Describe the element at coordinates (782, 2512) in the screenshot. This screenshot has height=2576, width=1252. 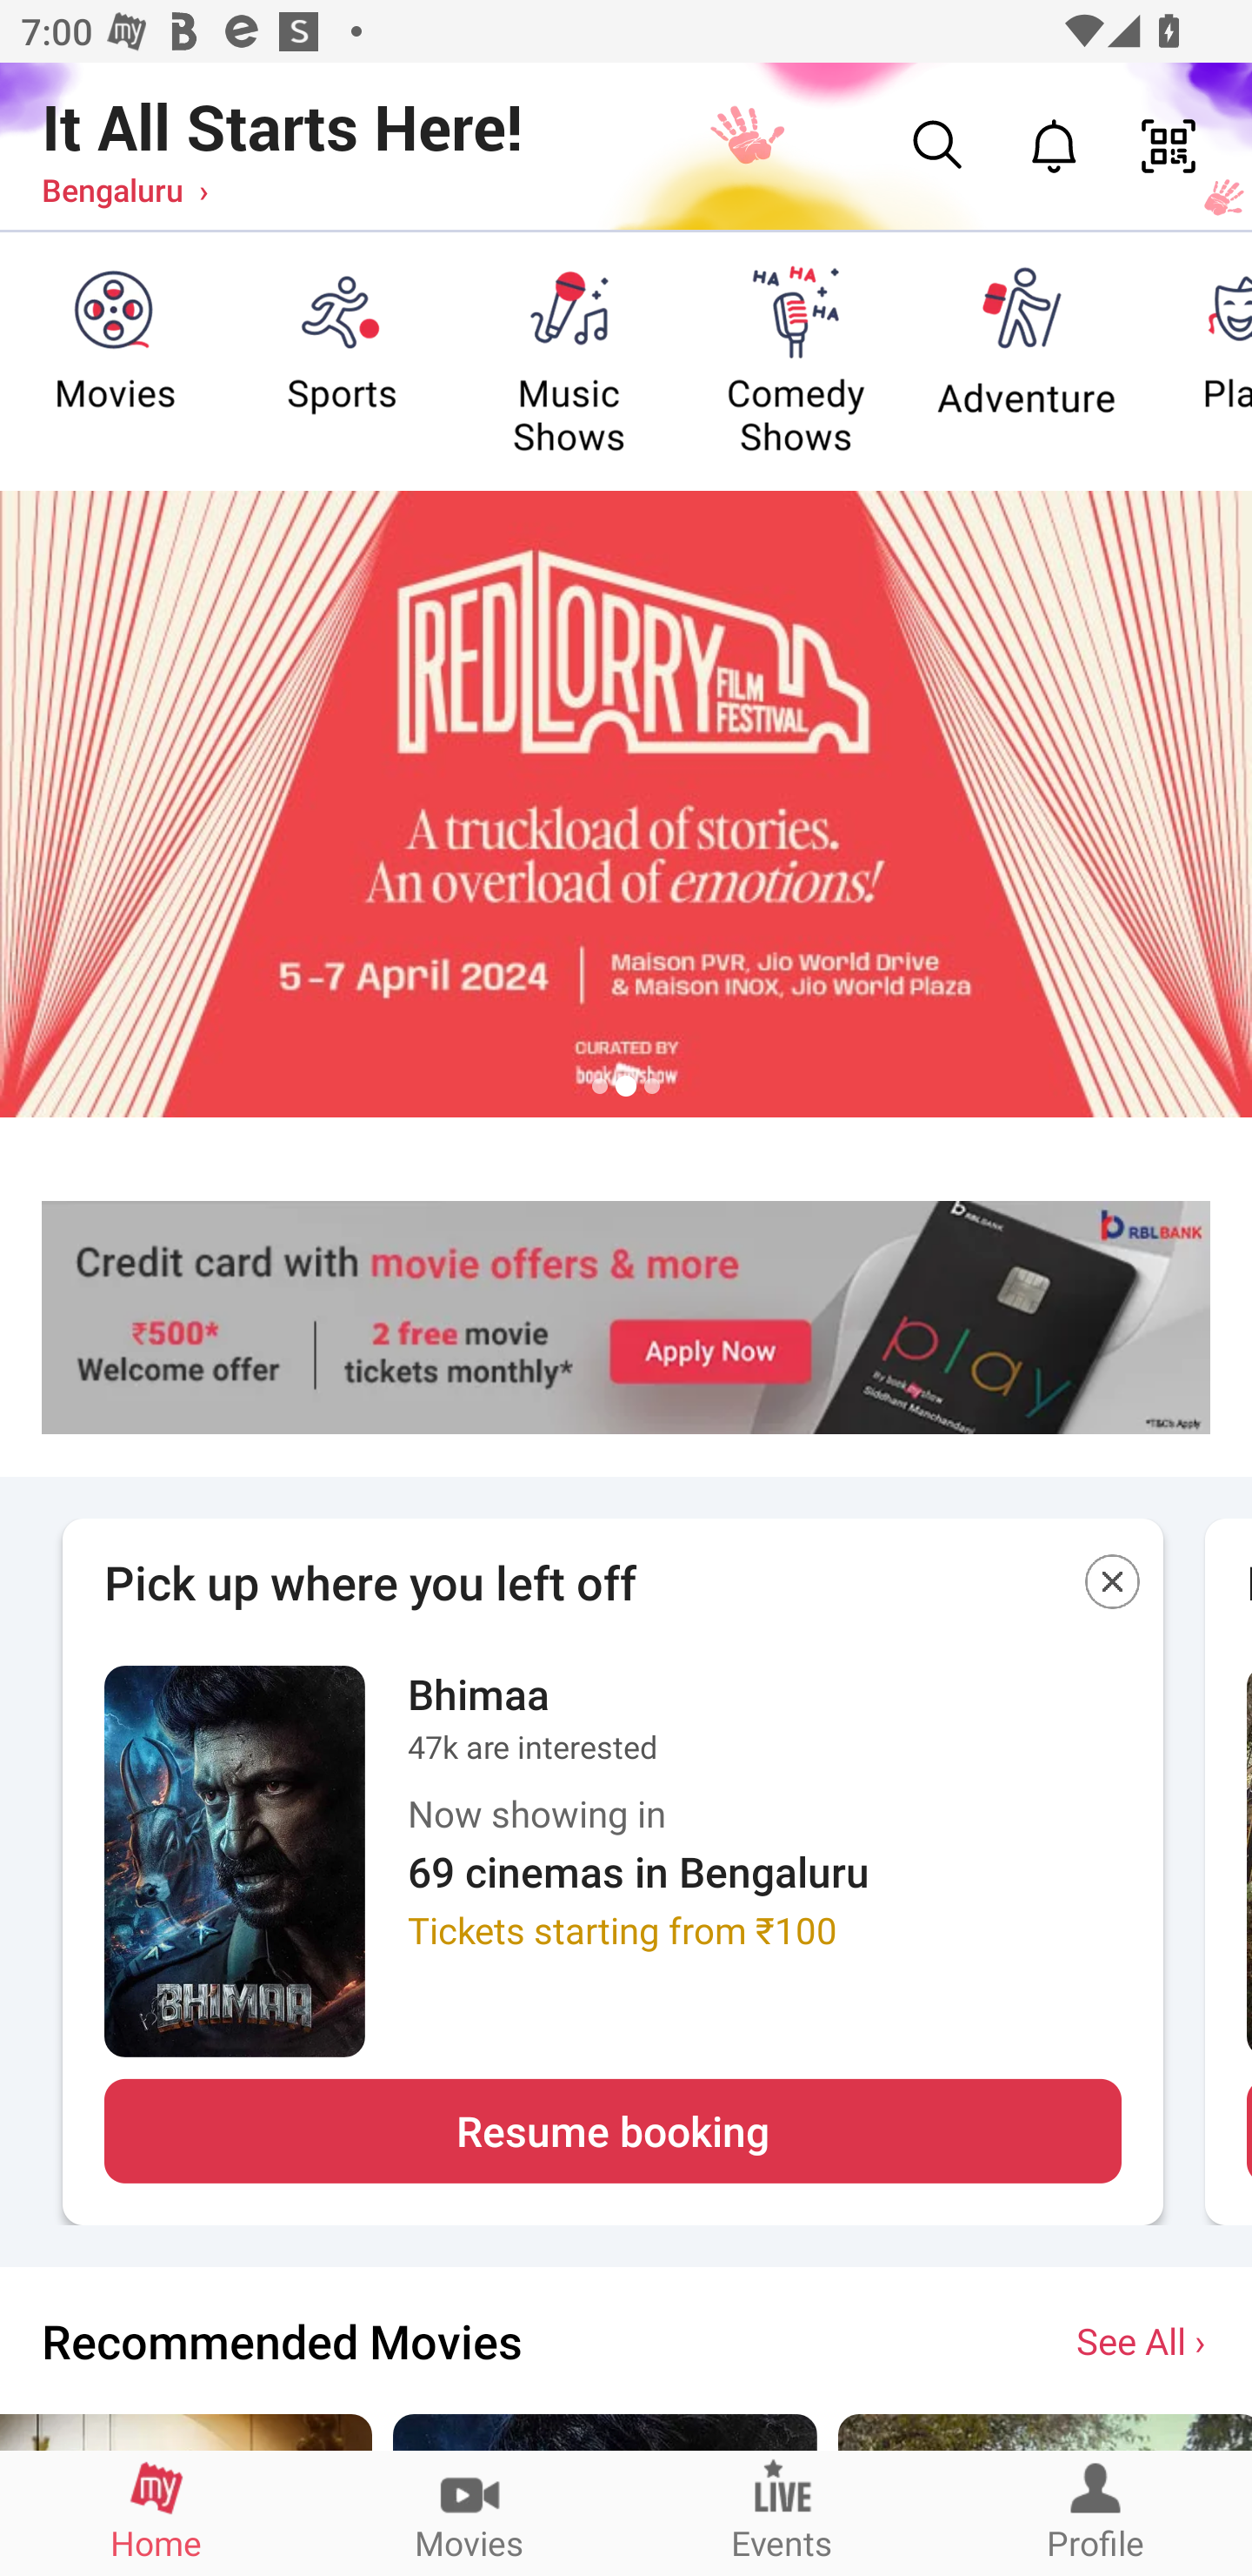
I see `Events` at that location.